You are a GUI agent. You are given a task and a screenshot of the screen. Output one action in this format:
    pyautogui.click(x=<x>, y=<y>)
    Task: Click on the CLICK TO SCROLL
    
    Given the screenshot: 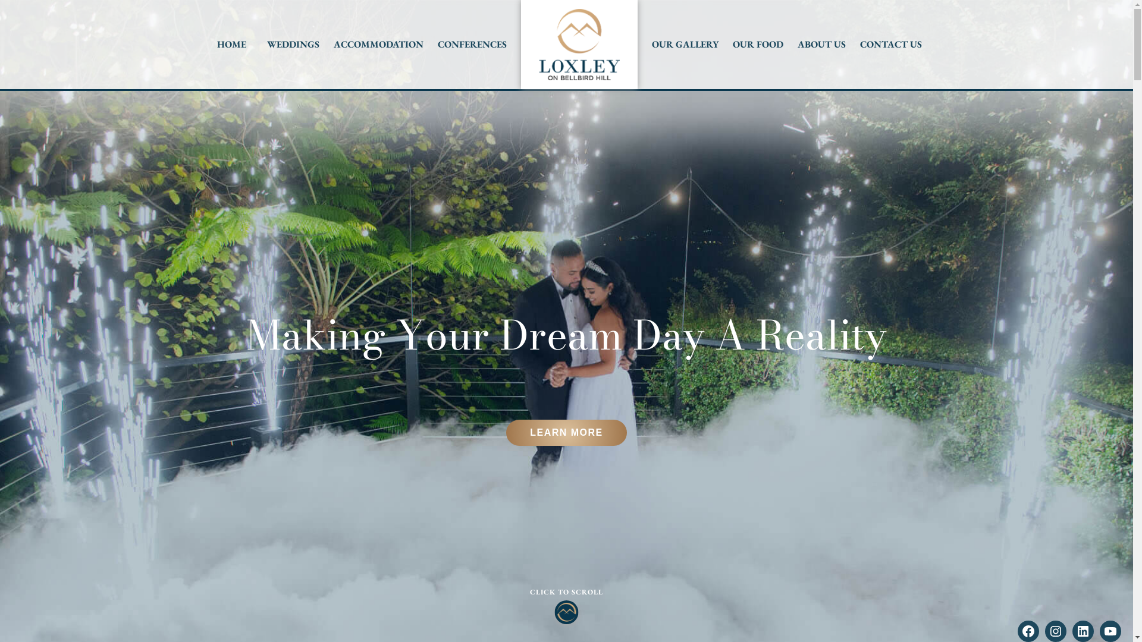 What is the action you would take?
    pyautogui.click(x=566, y=605)
    